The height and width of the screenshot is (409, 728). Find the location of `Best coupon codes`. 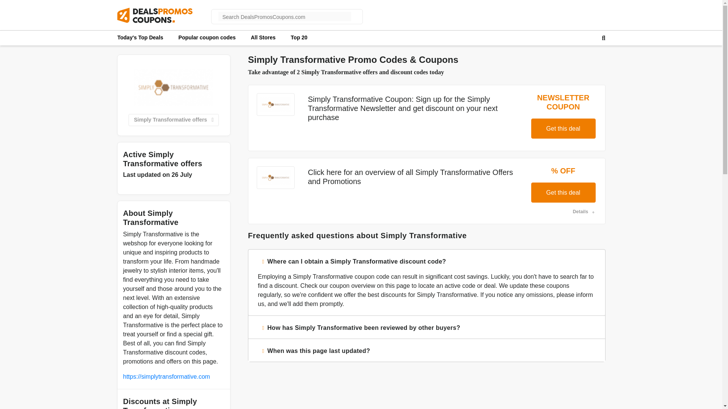

Best coupon codes is located at coordinates (299, 37).